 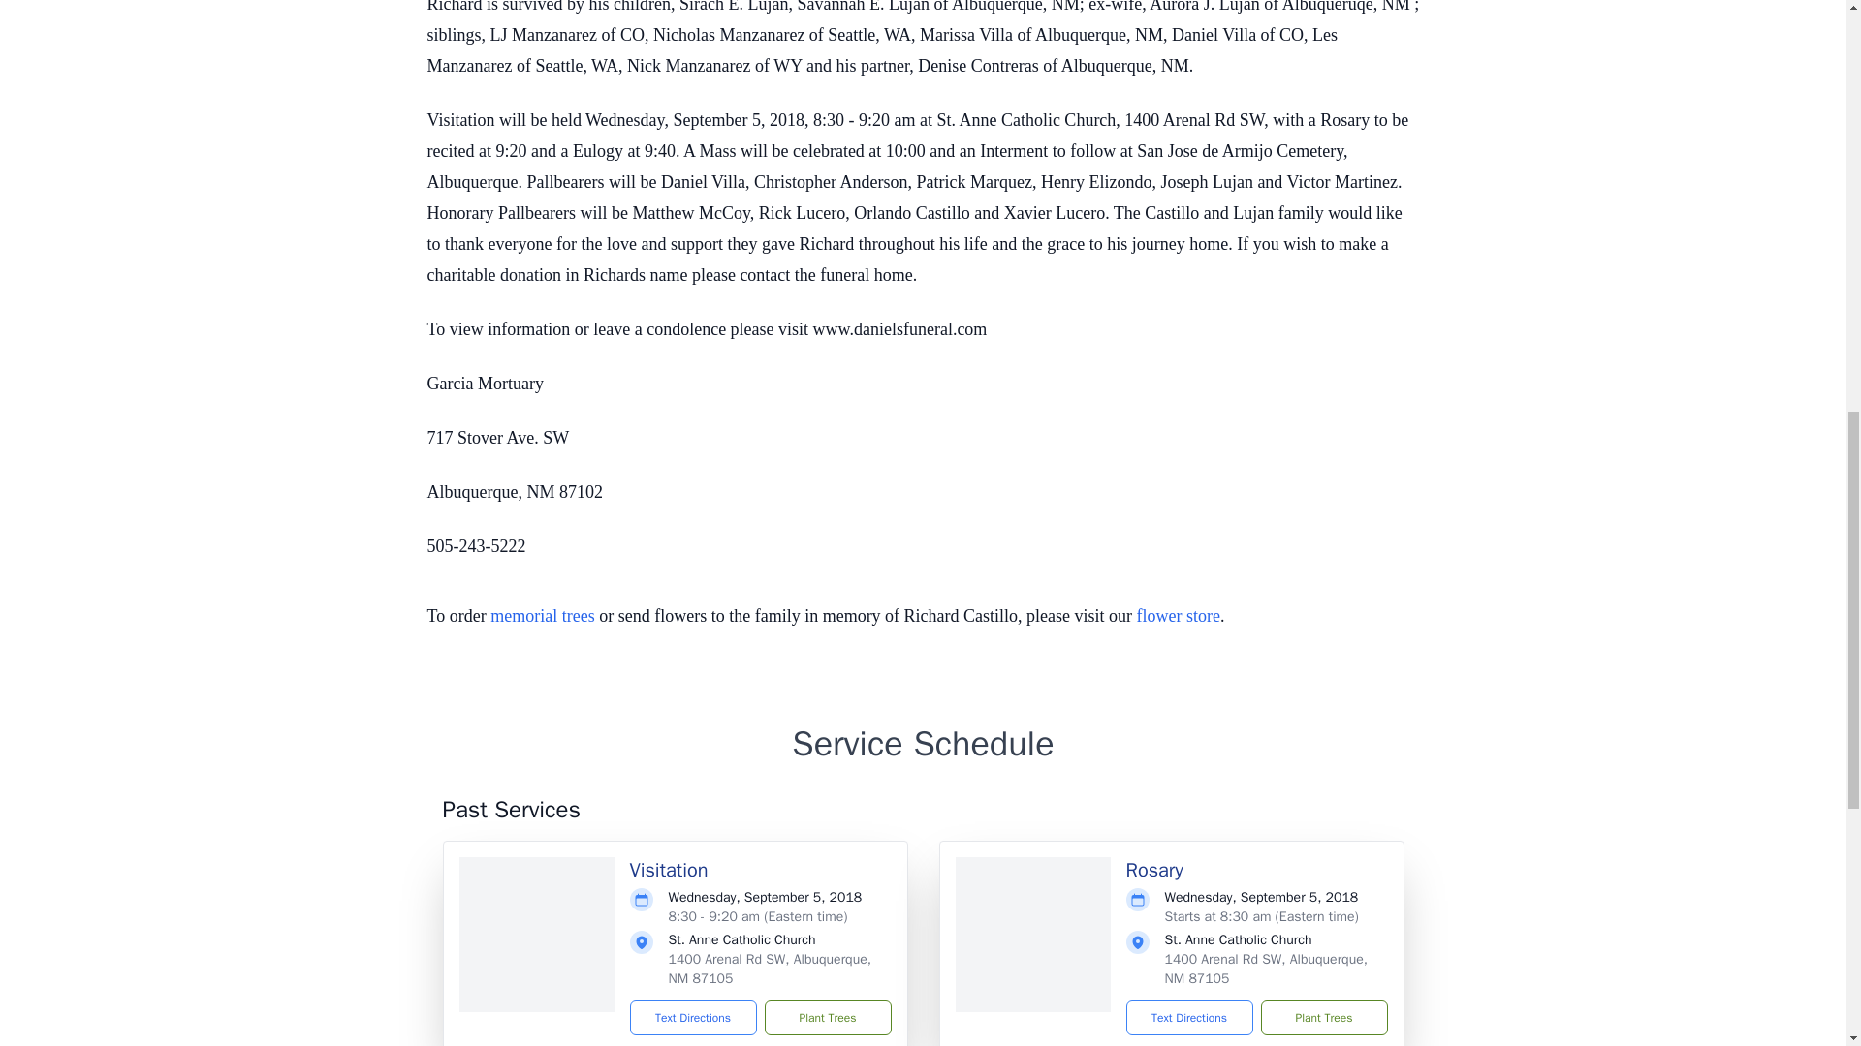 What do you see at coordinates (1266, 969) in the screenshot?
I see `1400 Arenal Rd SW, Albuquerque, NM 87105` at bounding box center [1266, 969].